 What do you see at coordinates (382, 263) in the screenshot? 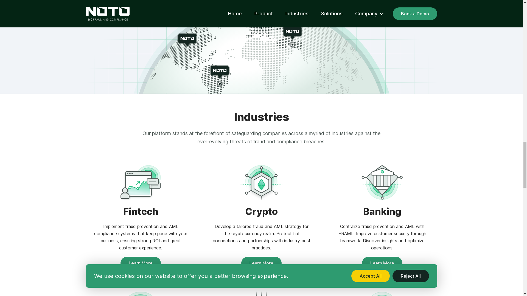
I see `Learn More` at bounding box center [382, 263].